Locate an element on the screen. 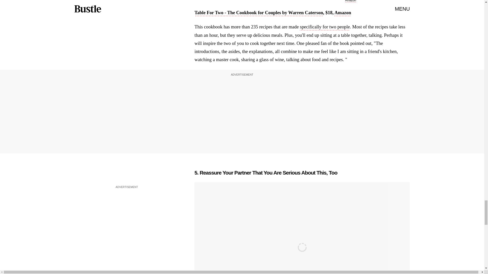  Table For Two - The Cookbook for Couples by Warren Caterson is located at coordinates (259, 13).